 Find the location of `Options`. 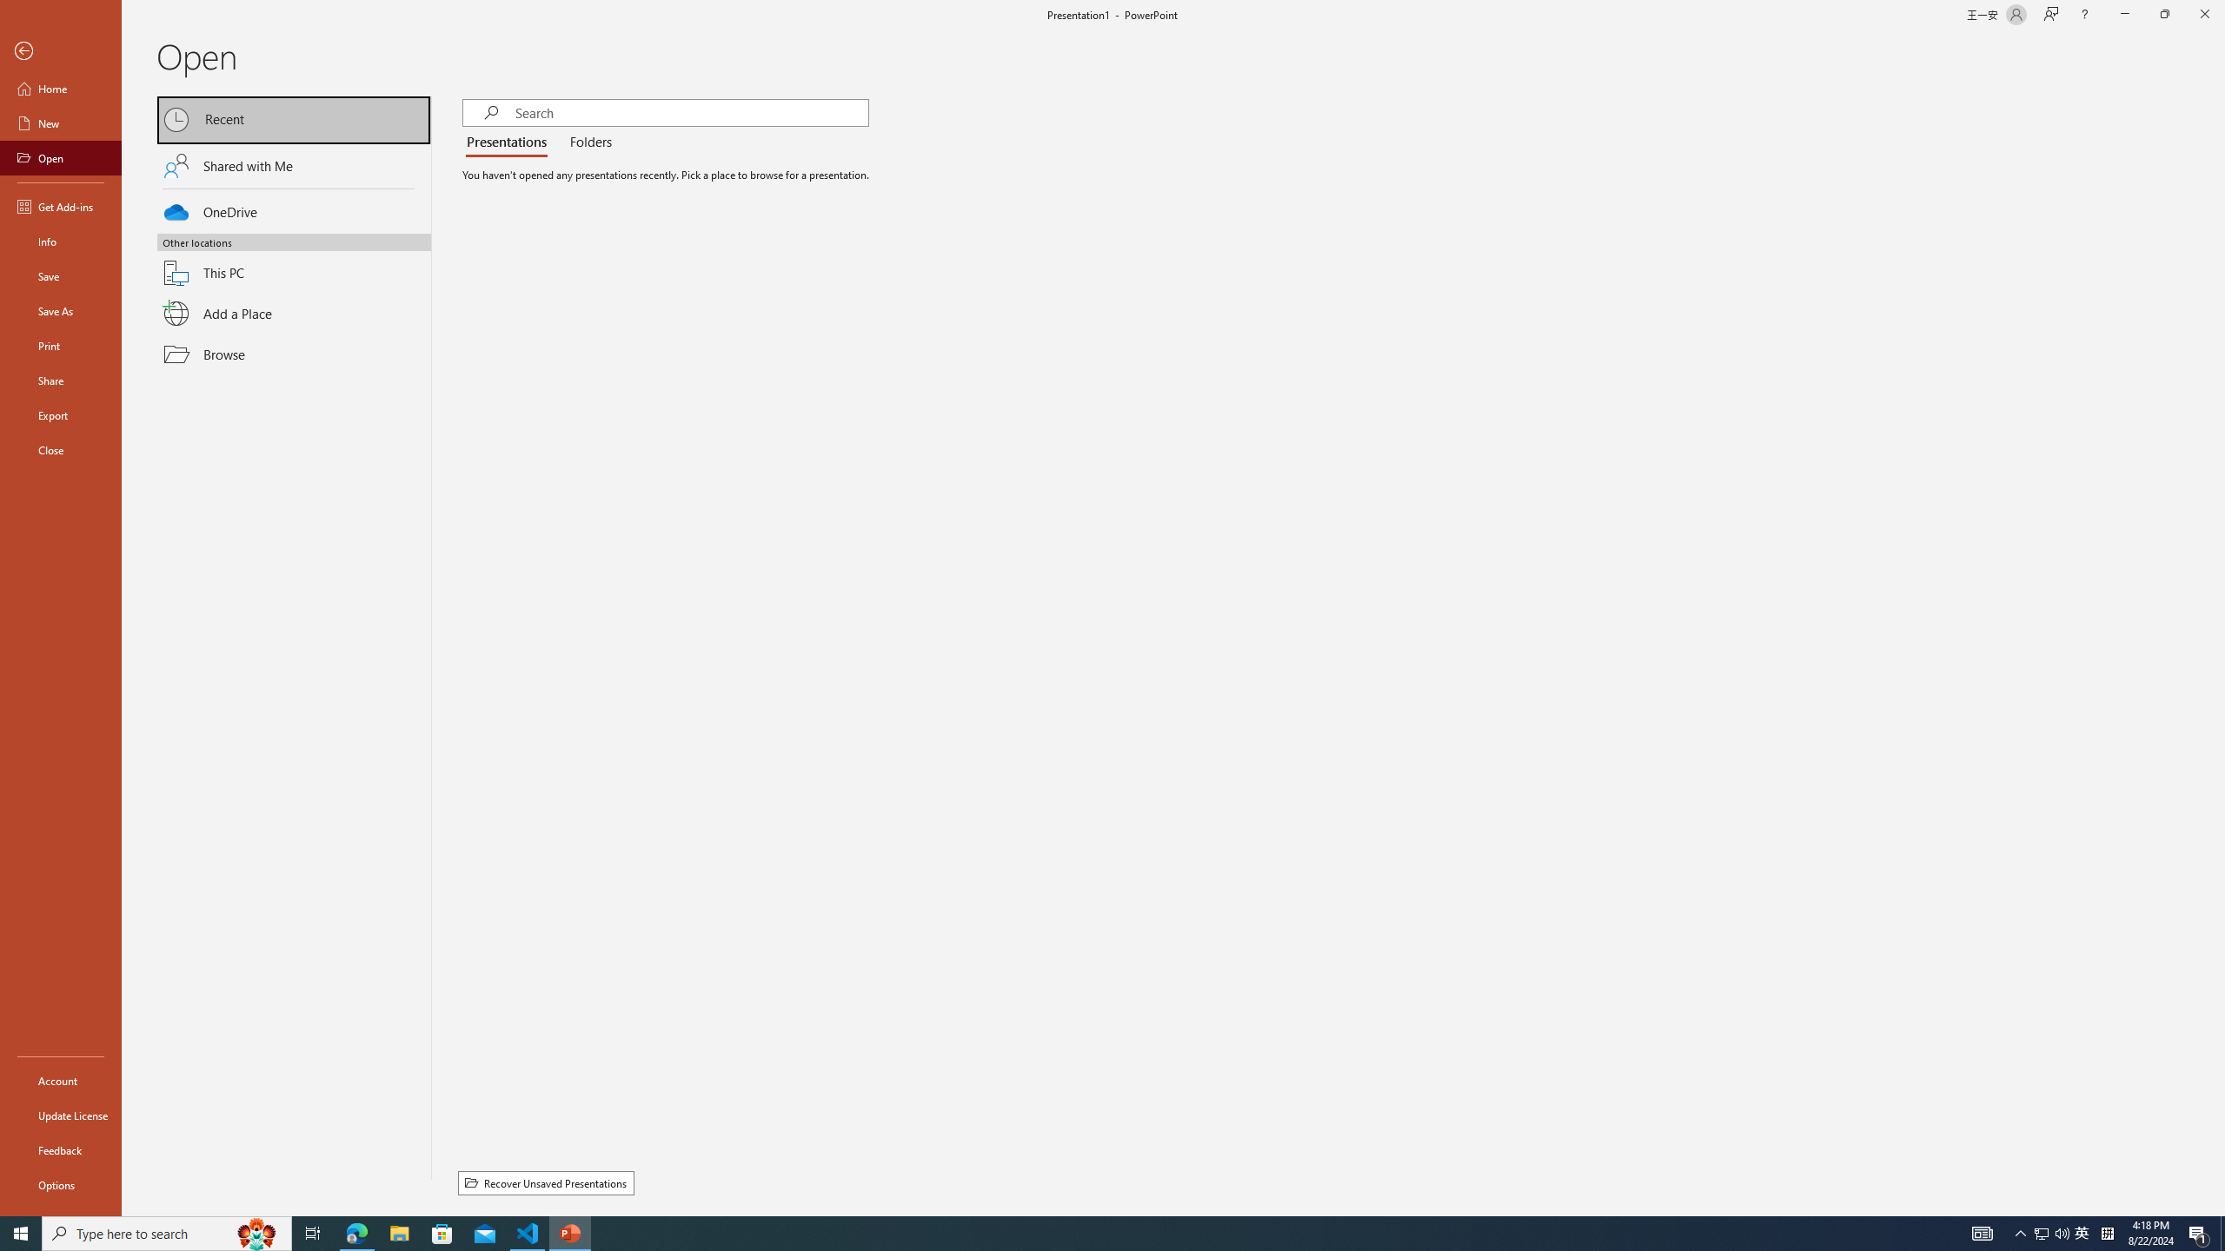

Options is located at coordinates (61, 1184).